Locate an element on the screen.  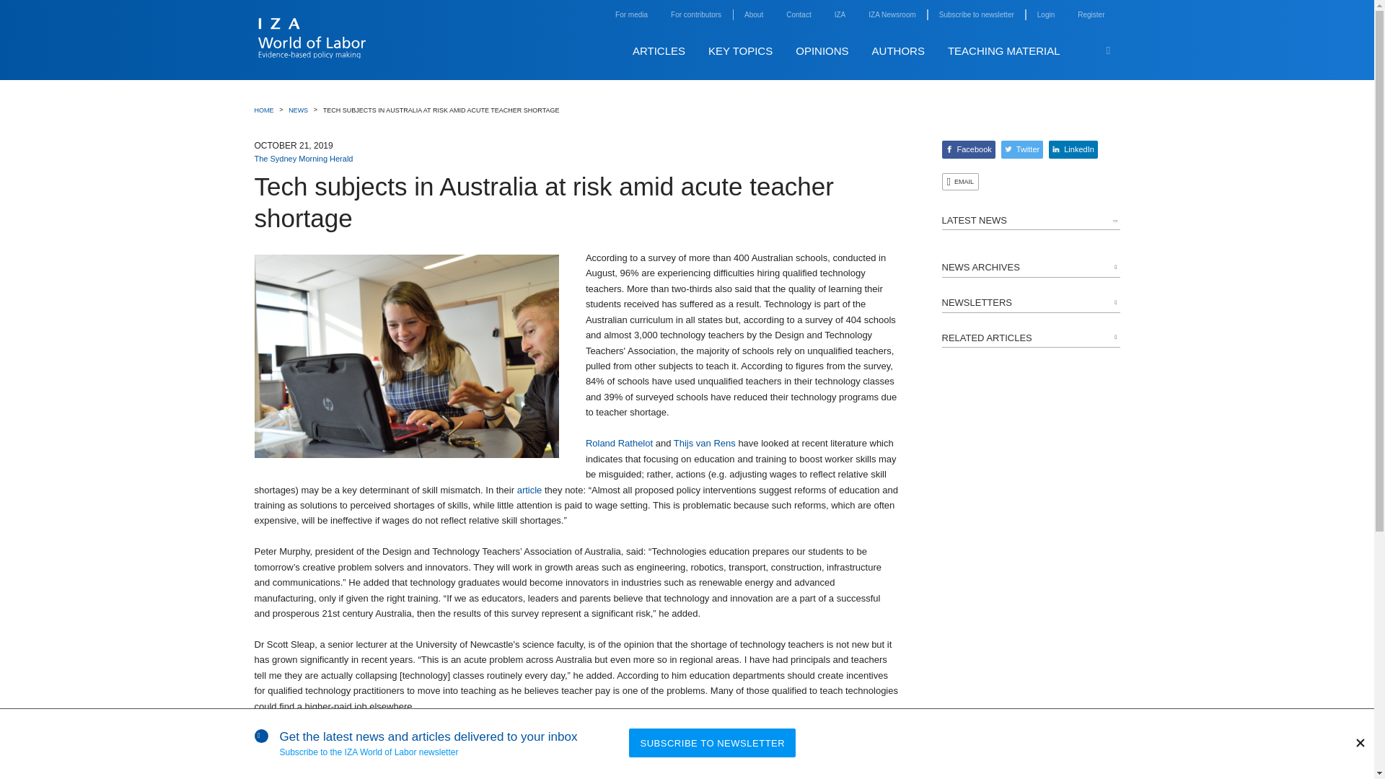
about is located at coordinates (753, 14).